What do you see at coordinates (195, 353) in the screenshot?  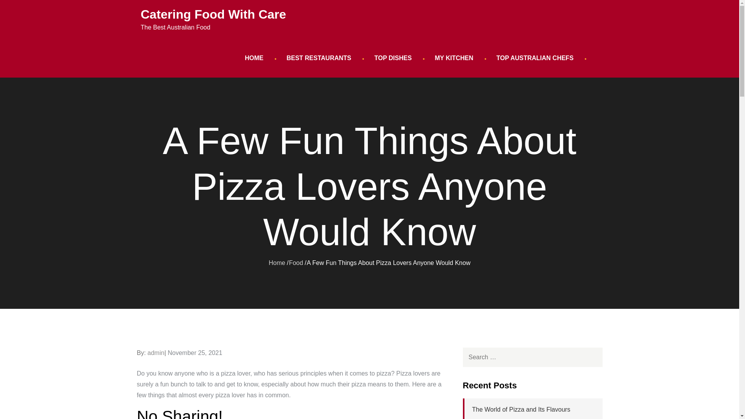 I see `November 25, 2021` at bounding box center [195, 353].